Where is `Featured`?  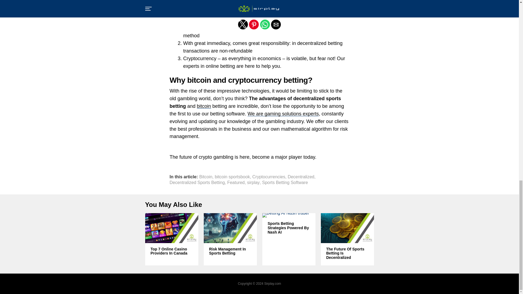 Featured is located at coordinates (236, 183).